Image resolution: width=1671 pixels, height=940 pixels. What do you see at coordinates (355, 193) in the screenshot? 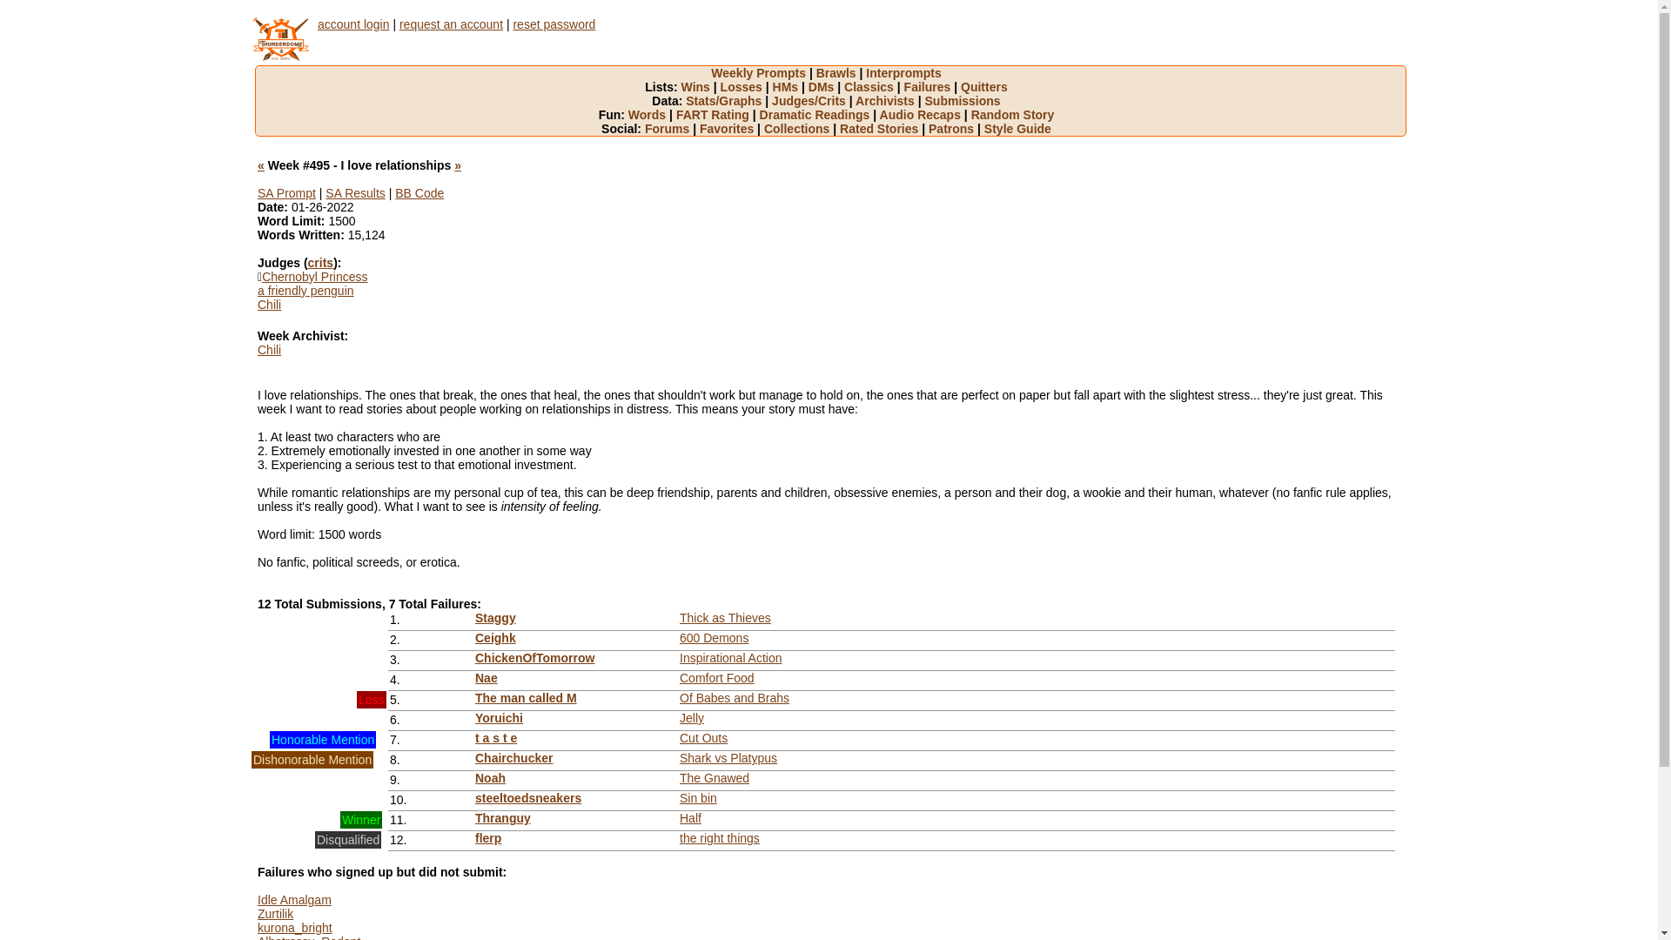
I see `SA Results` at bounding box center [355, 193].